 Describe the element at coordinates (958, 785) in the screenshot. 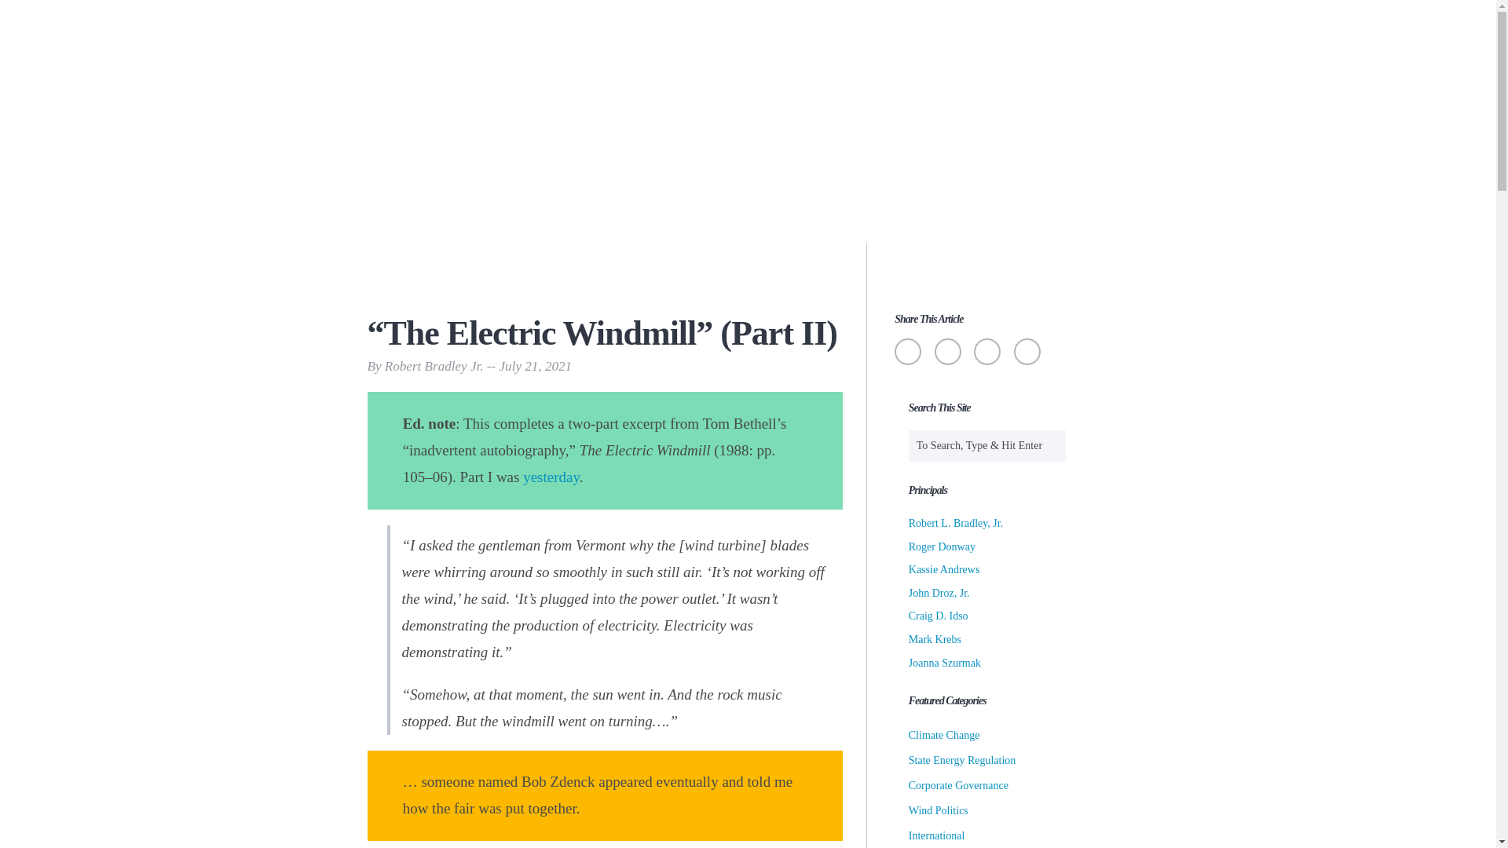

I see `Corporate Governance` at that location.